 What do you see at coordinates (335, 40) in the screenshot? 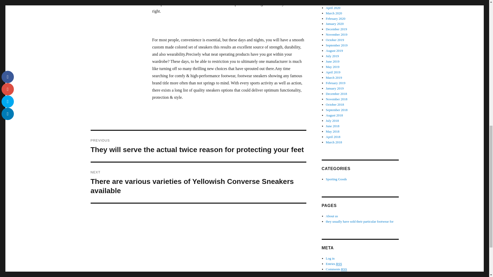
I see `October 2019` at bounding box center [335, 40].